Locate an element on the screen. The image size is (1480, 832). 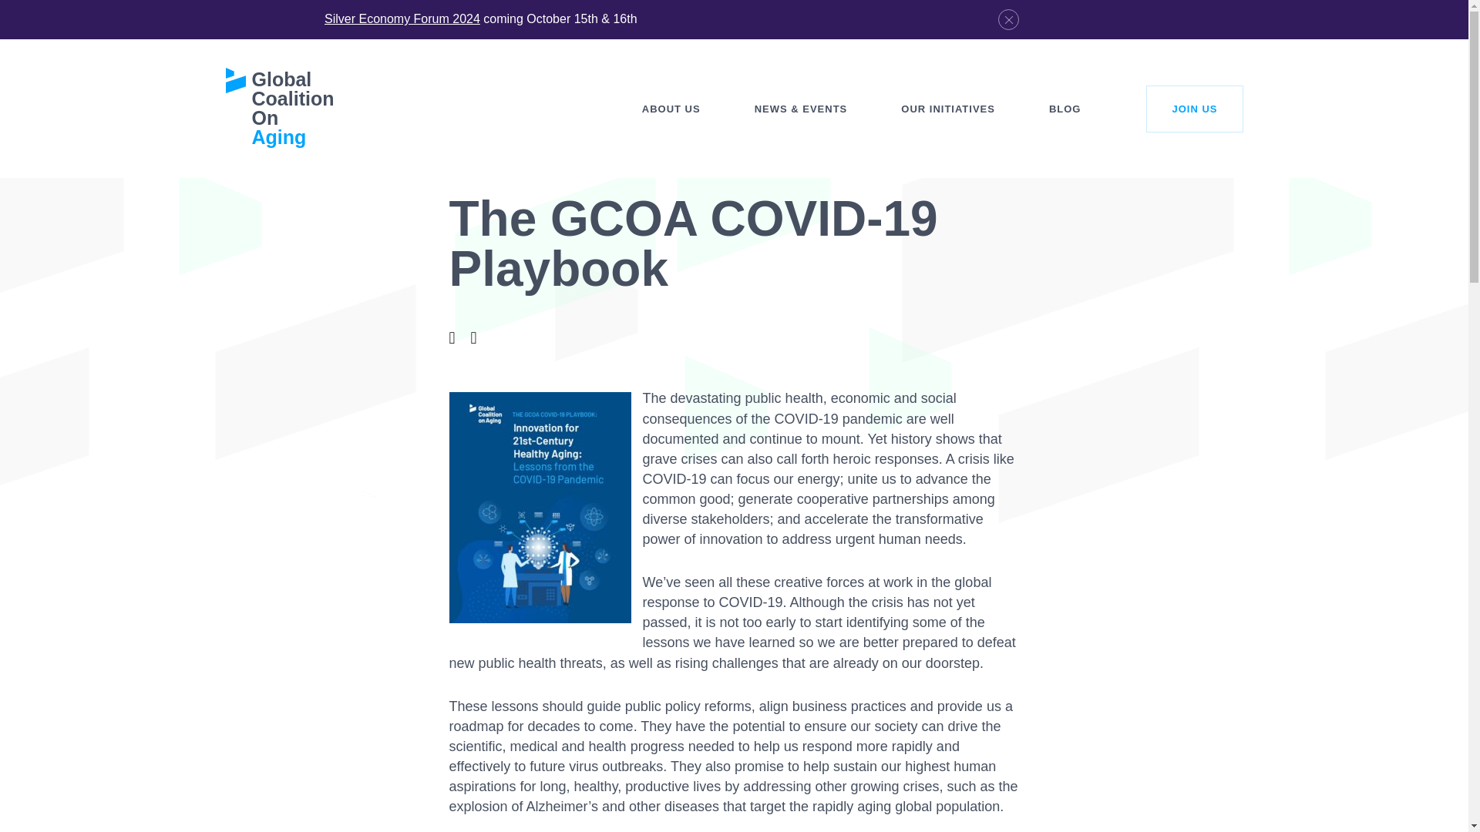
ABOUT US is located at coordinates (671, 108).